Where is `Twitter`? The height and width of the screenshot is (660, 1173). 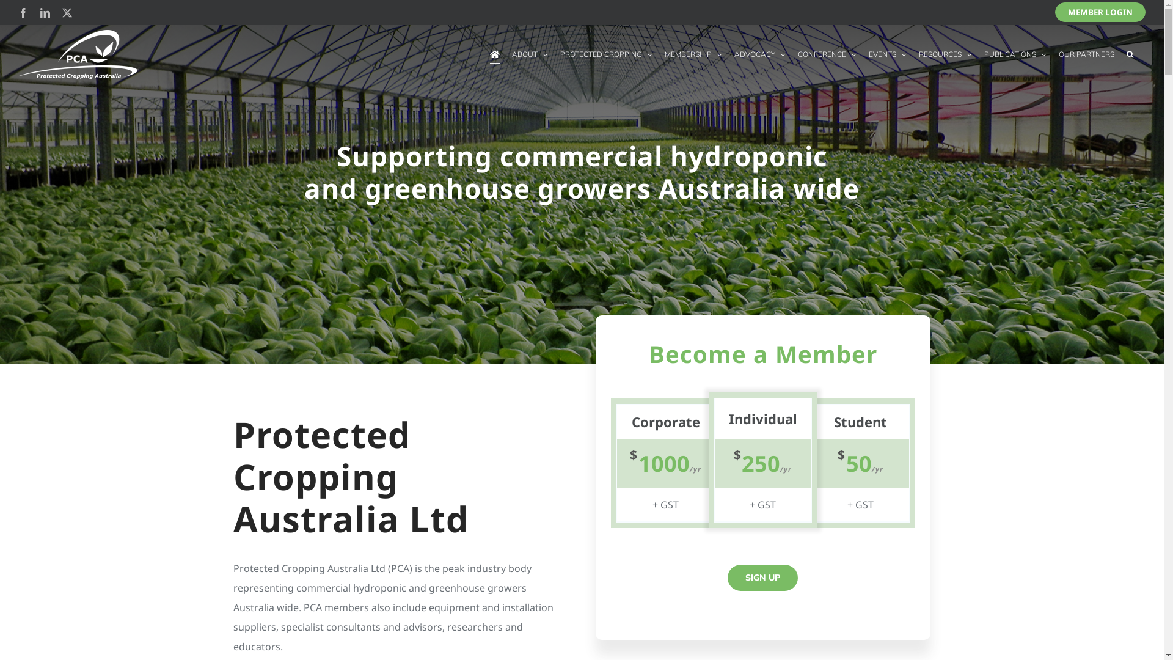
Twitter is located at coordinates (67, 13).